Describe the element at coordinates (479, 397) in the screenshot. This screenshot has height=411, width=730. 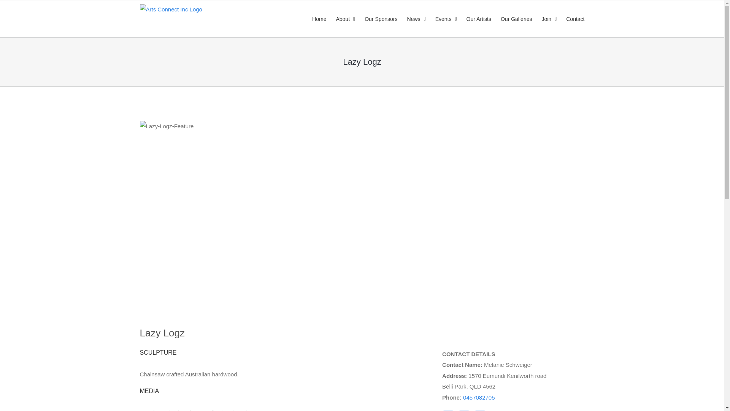
I see `0457082705` at that location.